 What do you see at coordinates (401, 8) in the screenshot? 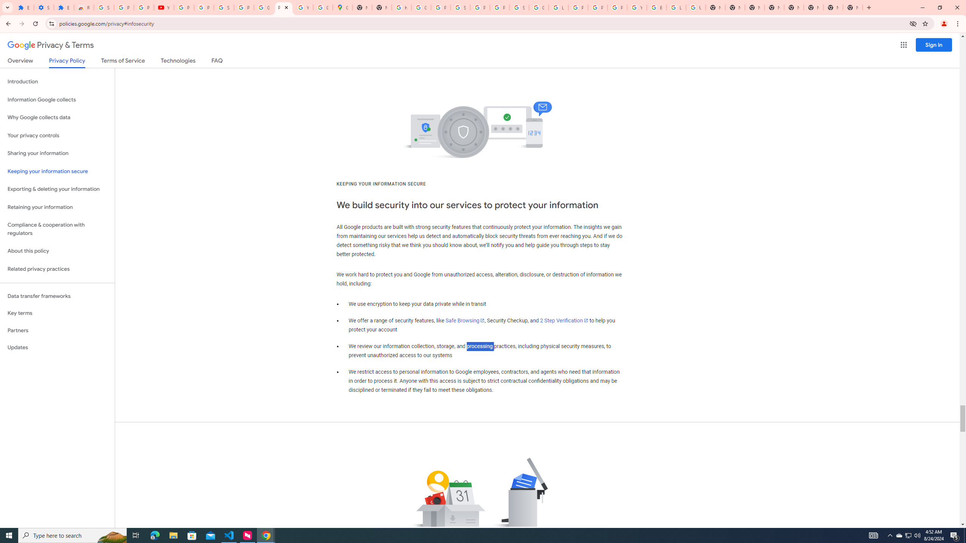
I see `https://scholar.google.com/` at bounding box center [401, 8].